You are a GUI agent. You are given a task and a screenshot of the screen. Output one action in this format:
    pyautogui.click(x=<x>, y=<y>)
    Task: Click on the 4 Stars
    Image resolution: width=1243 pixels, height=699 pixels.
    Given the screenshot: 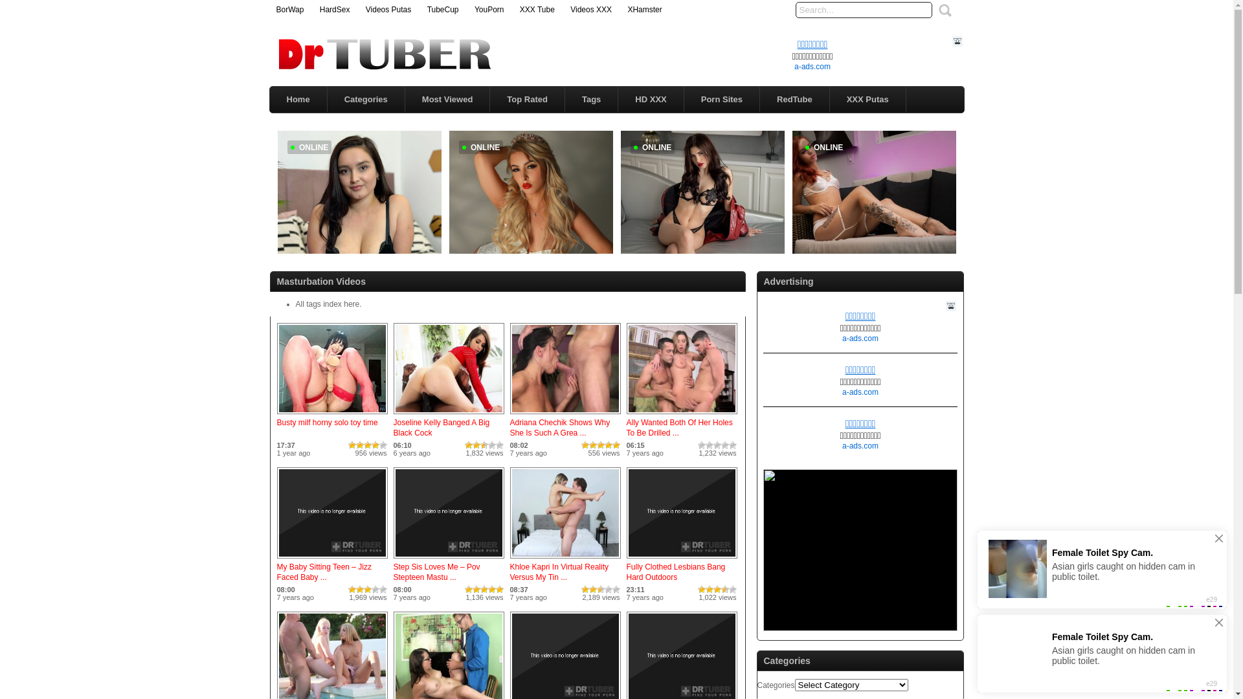 What is the action you would take?
    pyautogui.click(x=609, y=589)
    